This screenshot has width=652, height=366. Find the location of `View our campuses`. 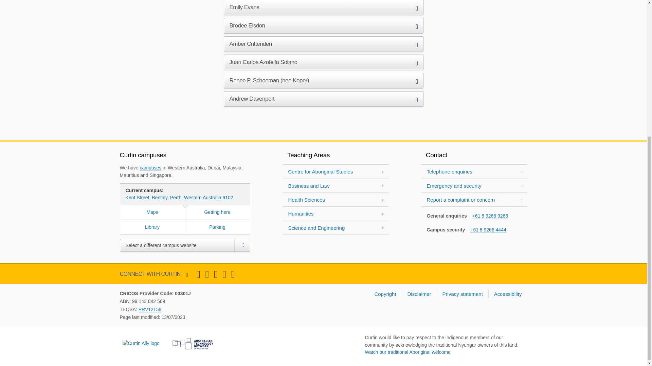

View our campuses is located at coordinates (150, 168).